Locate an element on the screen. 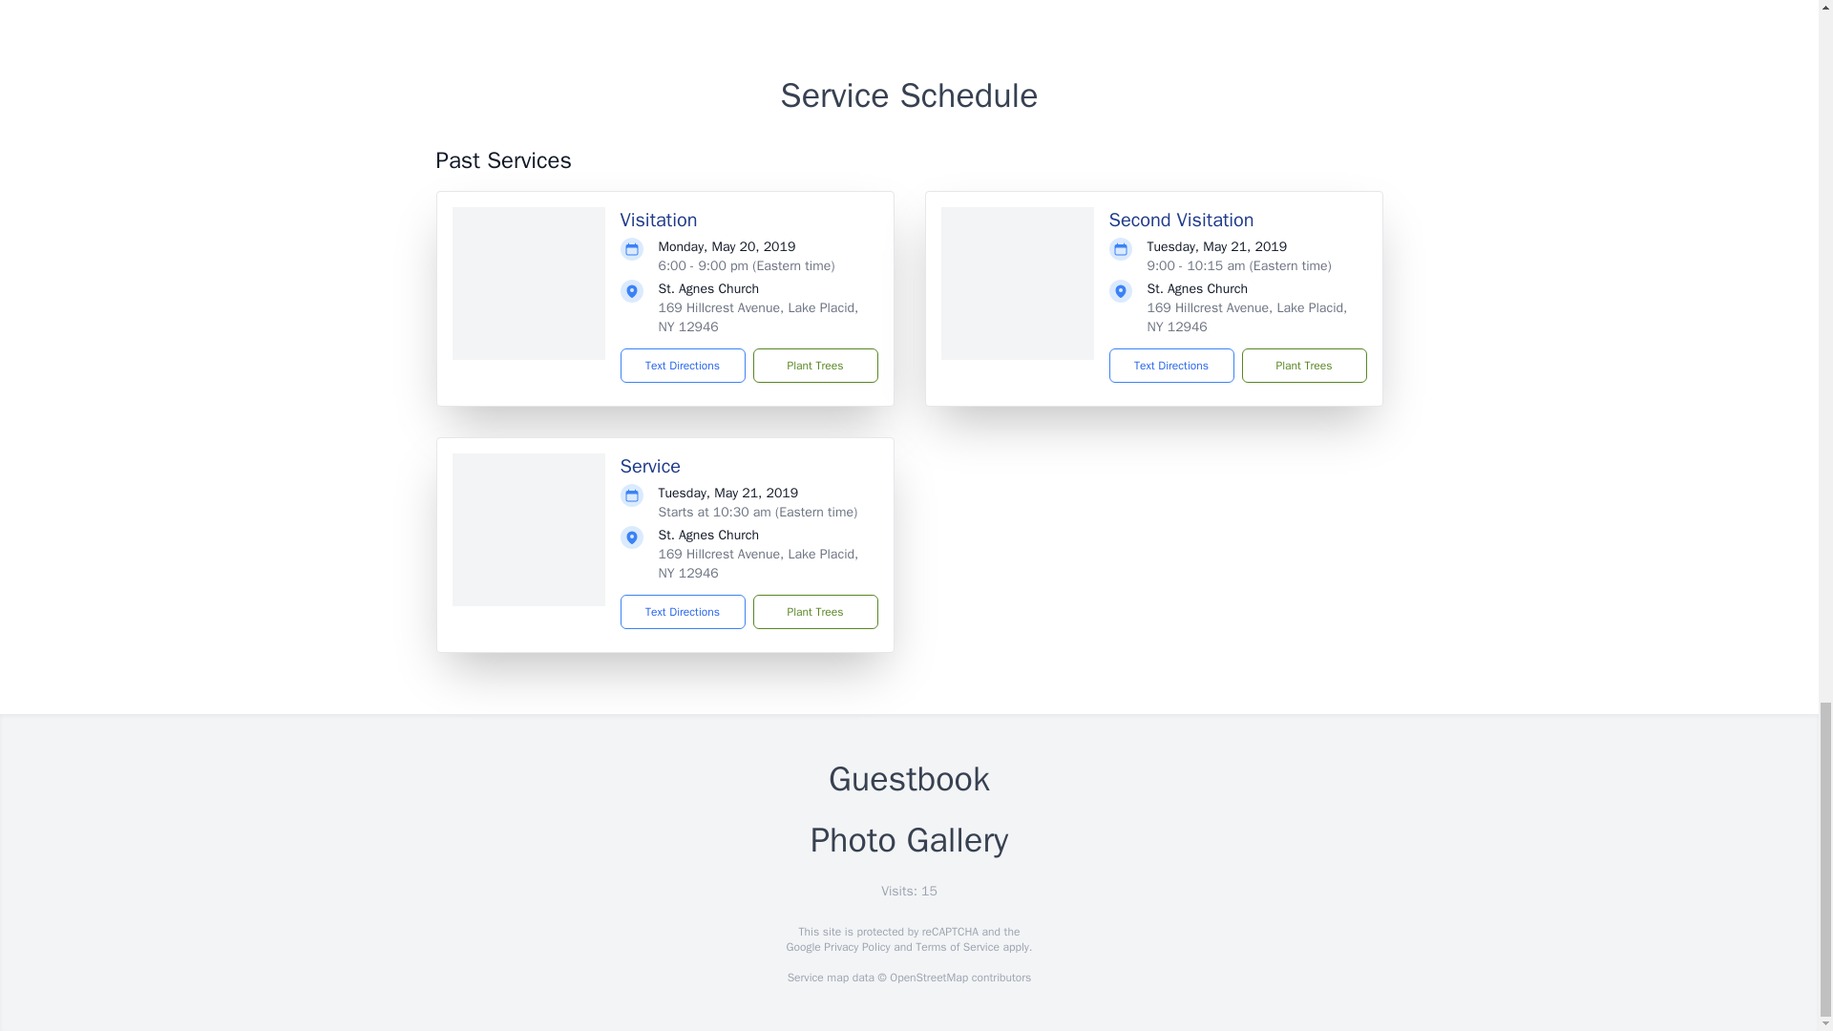 This screenshot has width=1833, height=1031. Terms of Service is located at coordinates (957, 947).